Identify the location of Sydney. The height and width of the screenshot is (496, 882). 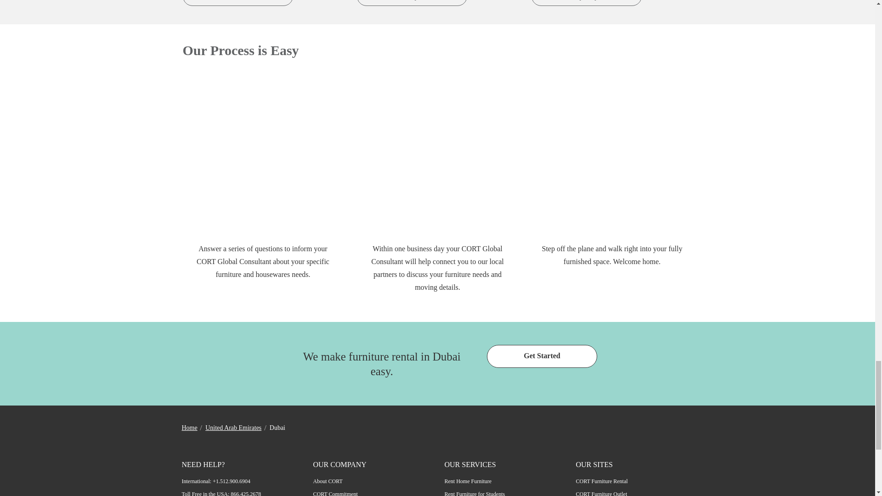
(587, 3).